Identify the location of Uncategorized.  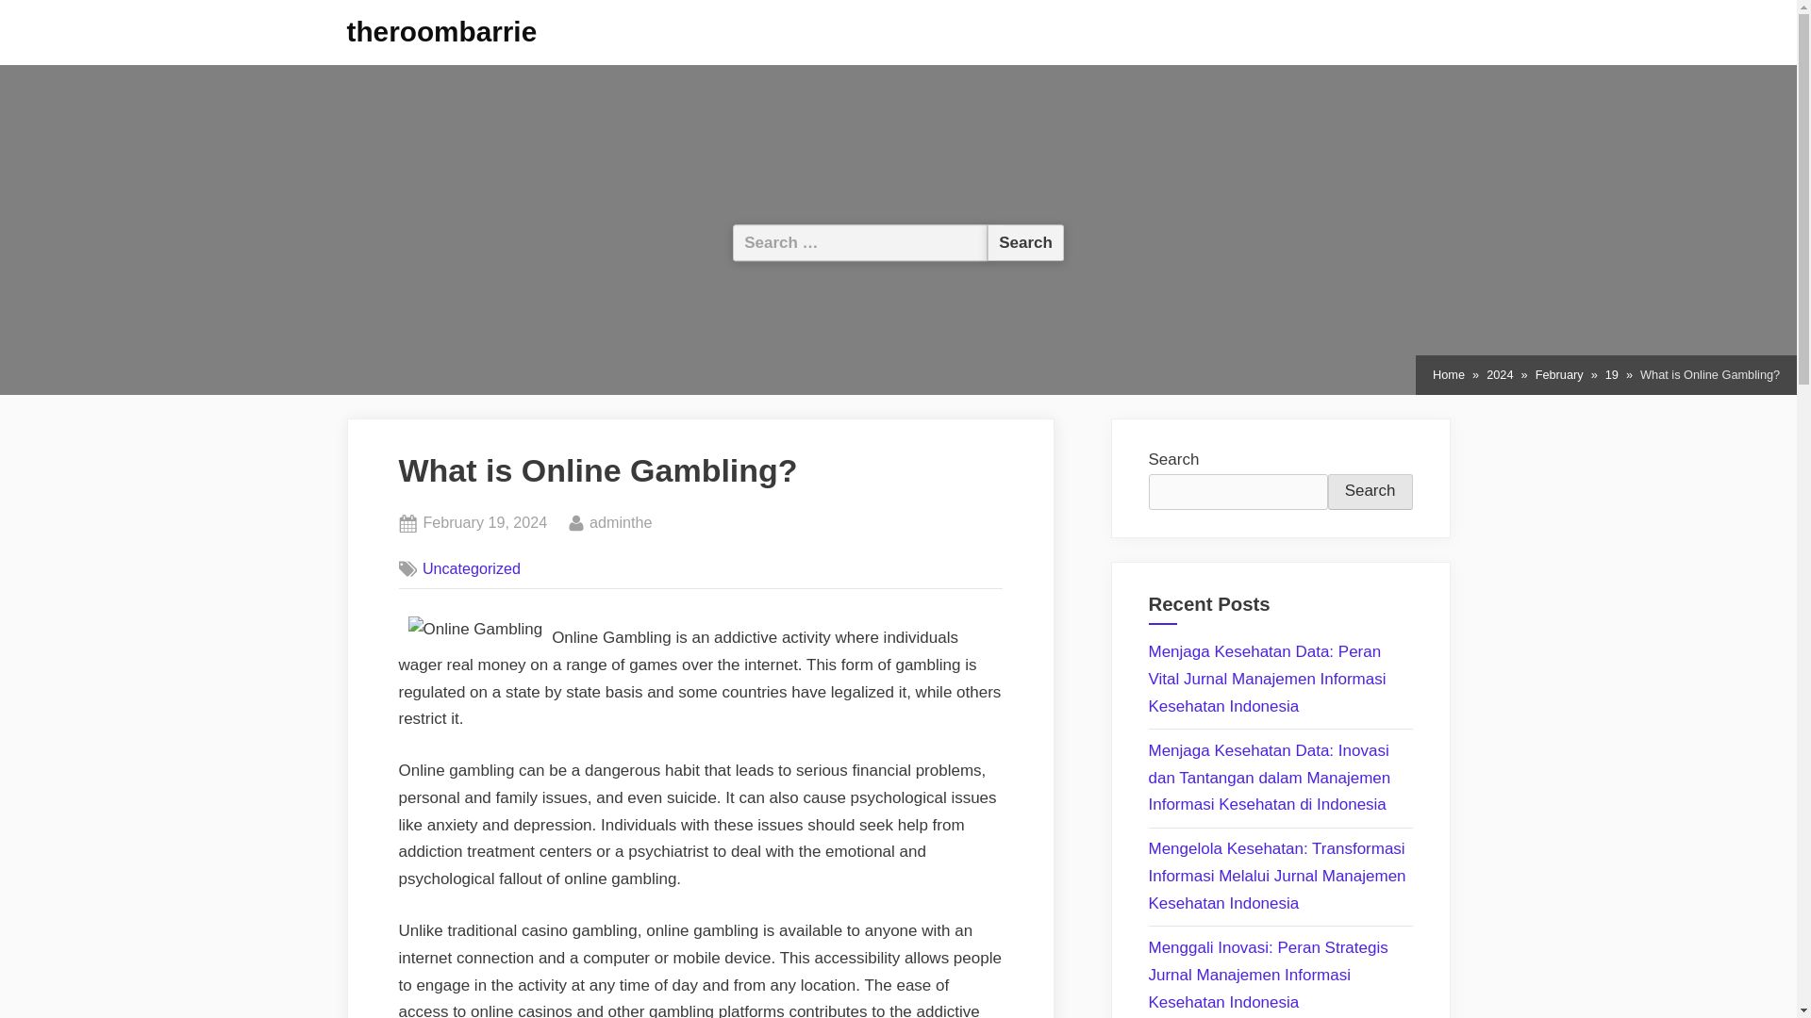
(472, 568).